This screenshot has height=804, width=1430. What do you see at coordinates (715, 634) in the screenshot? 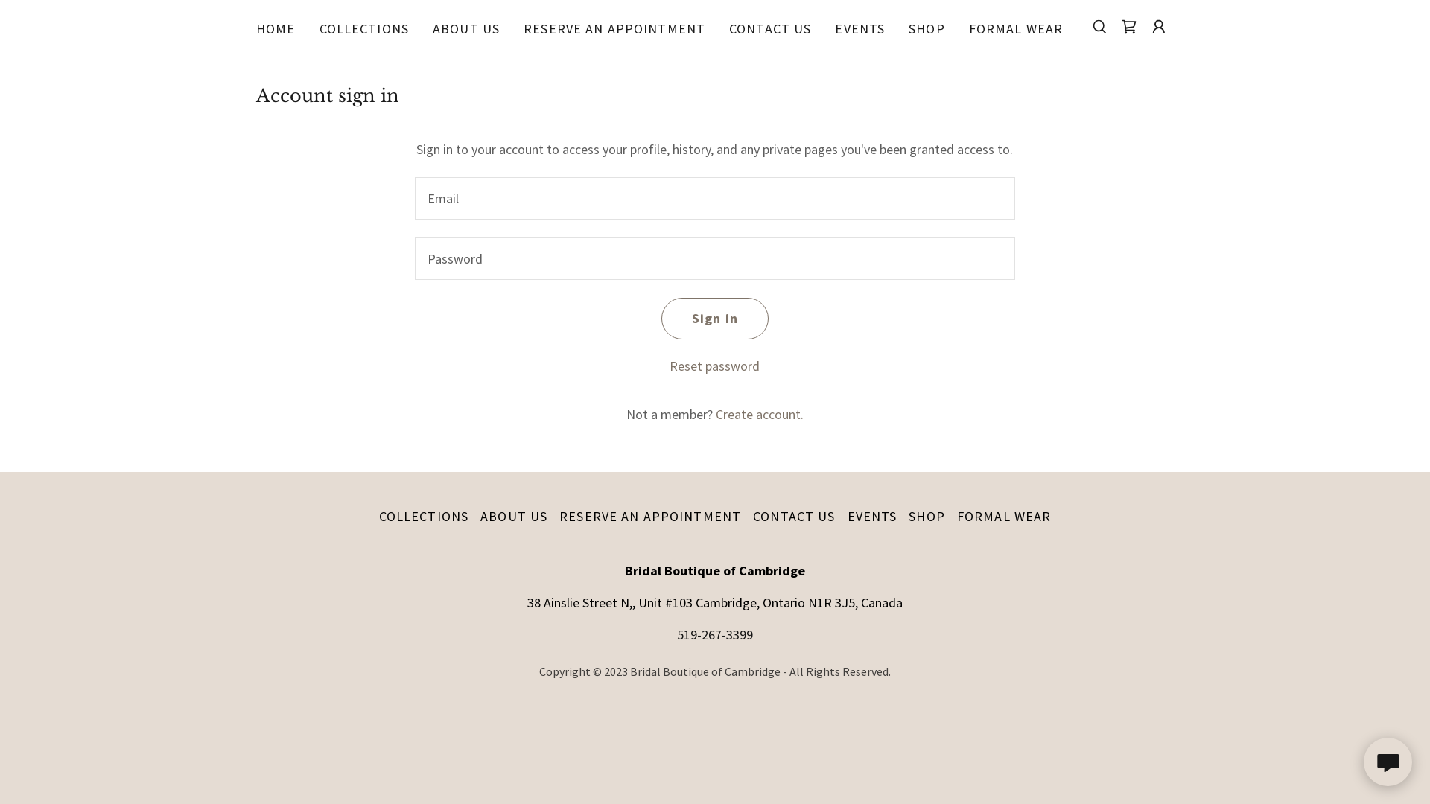
I see `519-267-3399` at bounding box center [715, 634].